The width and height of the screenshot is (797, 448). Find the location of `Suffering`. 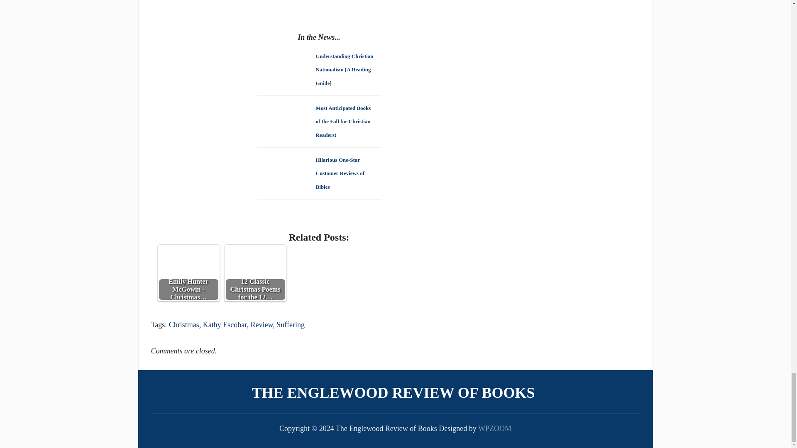

Suffering is located at coordinates (291, 324).